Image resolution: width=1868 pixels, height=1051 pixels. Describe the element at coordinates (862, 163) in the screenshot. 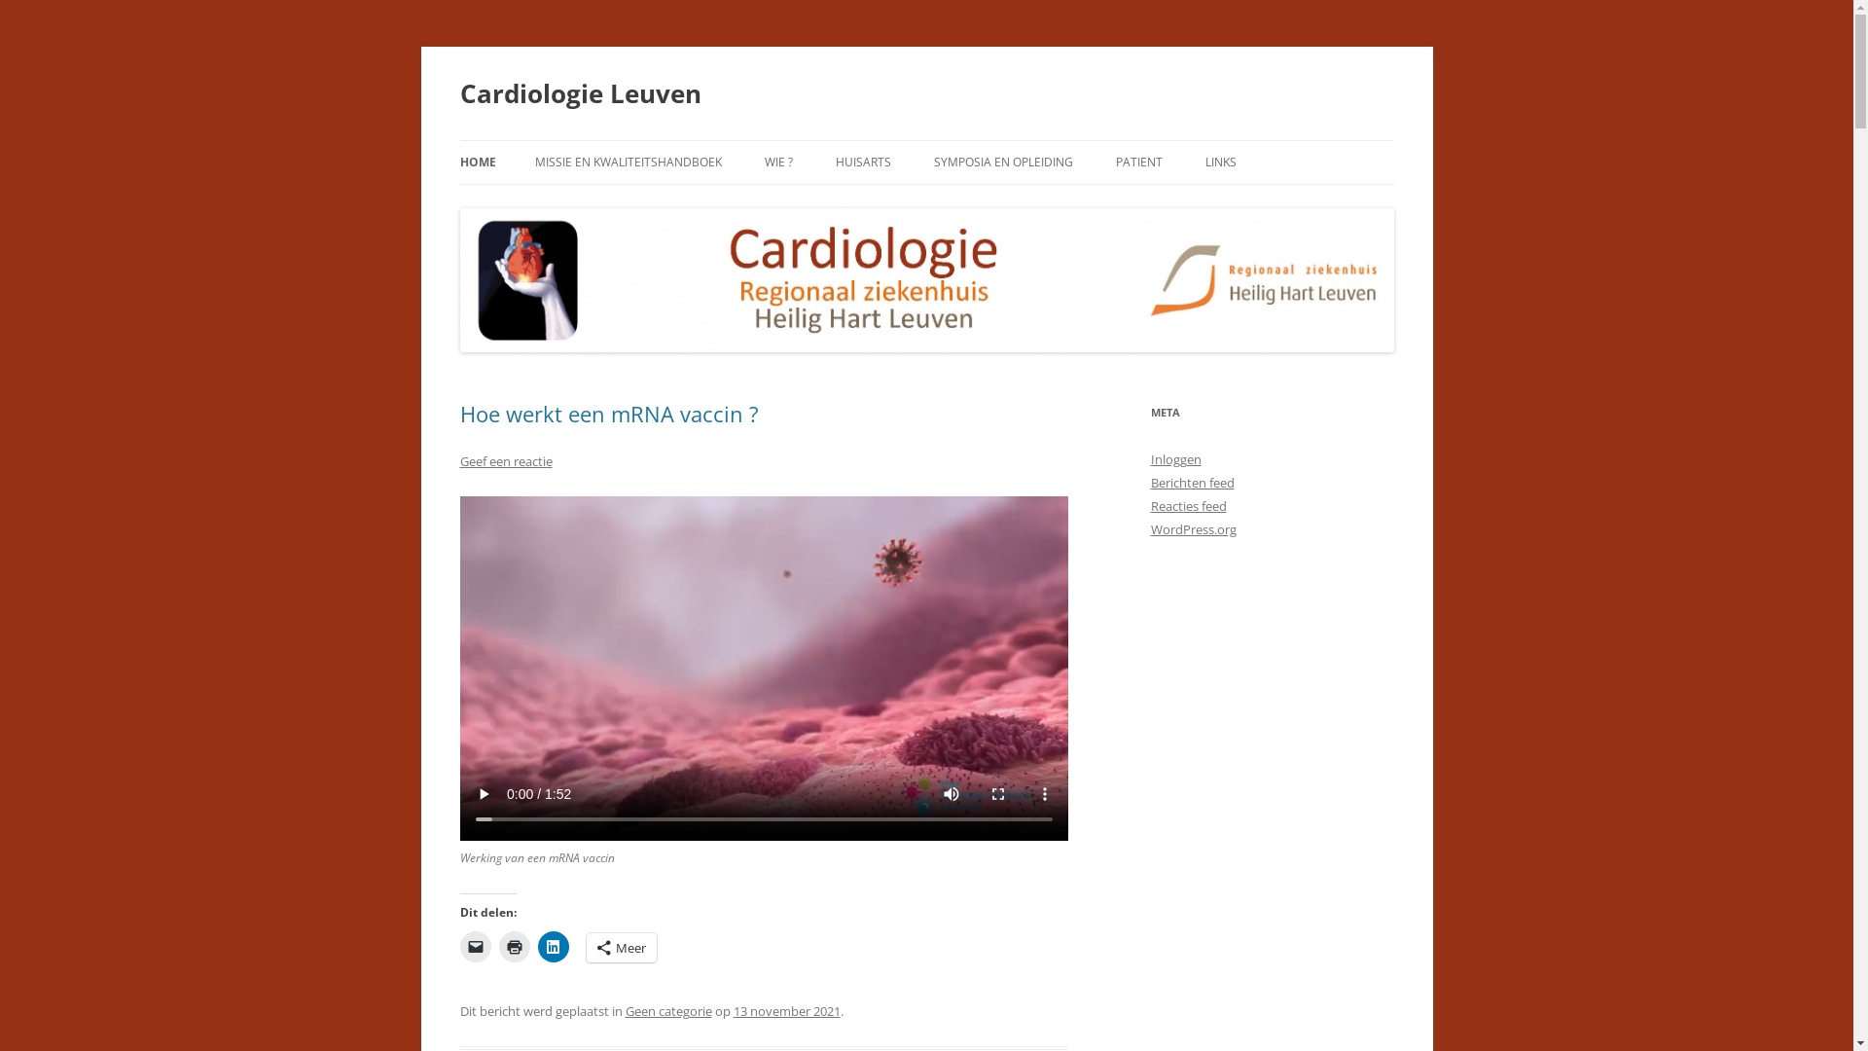

I see `HUISARTS` at that location.